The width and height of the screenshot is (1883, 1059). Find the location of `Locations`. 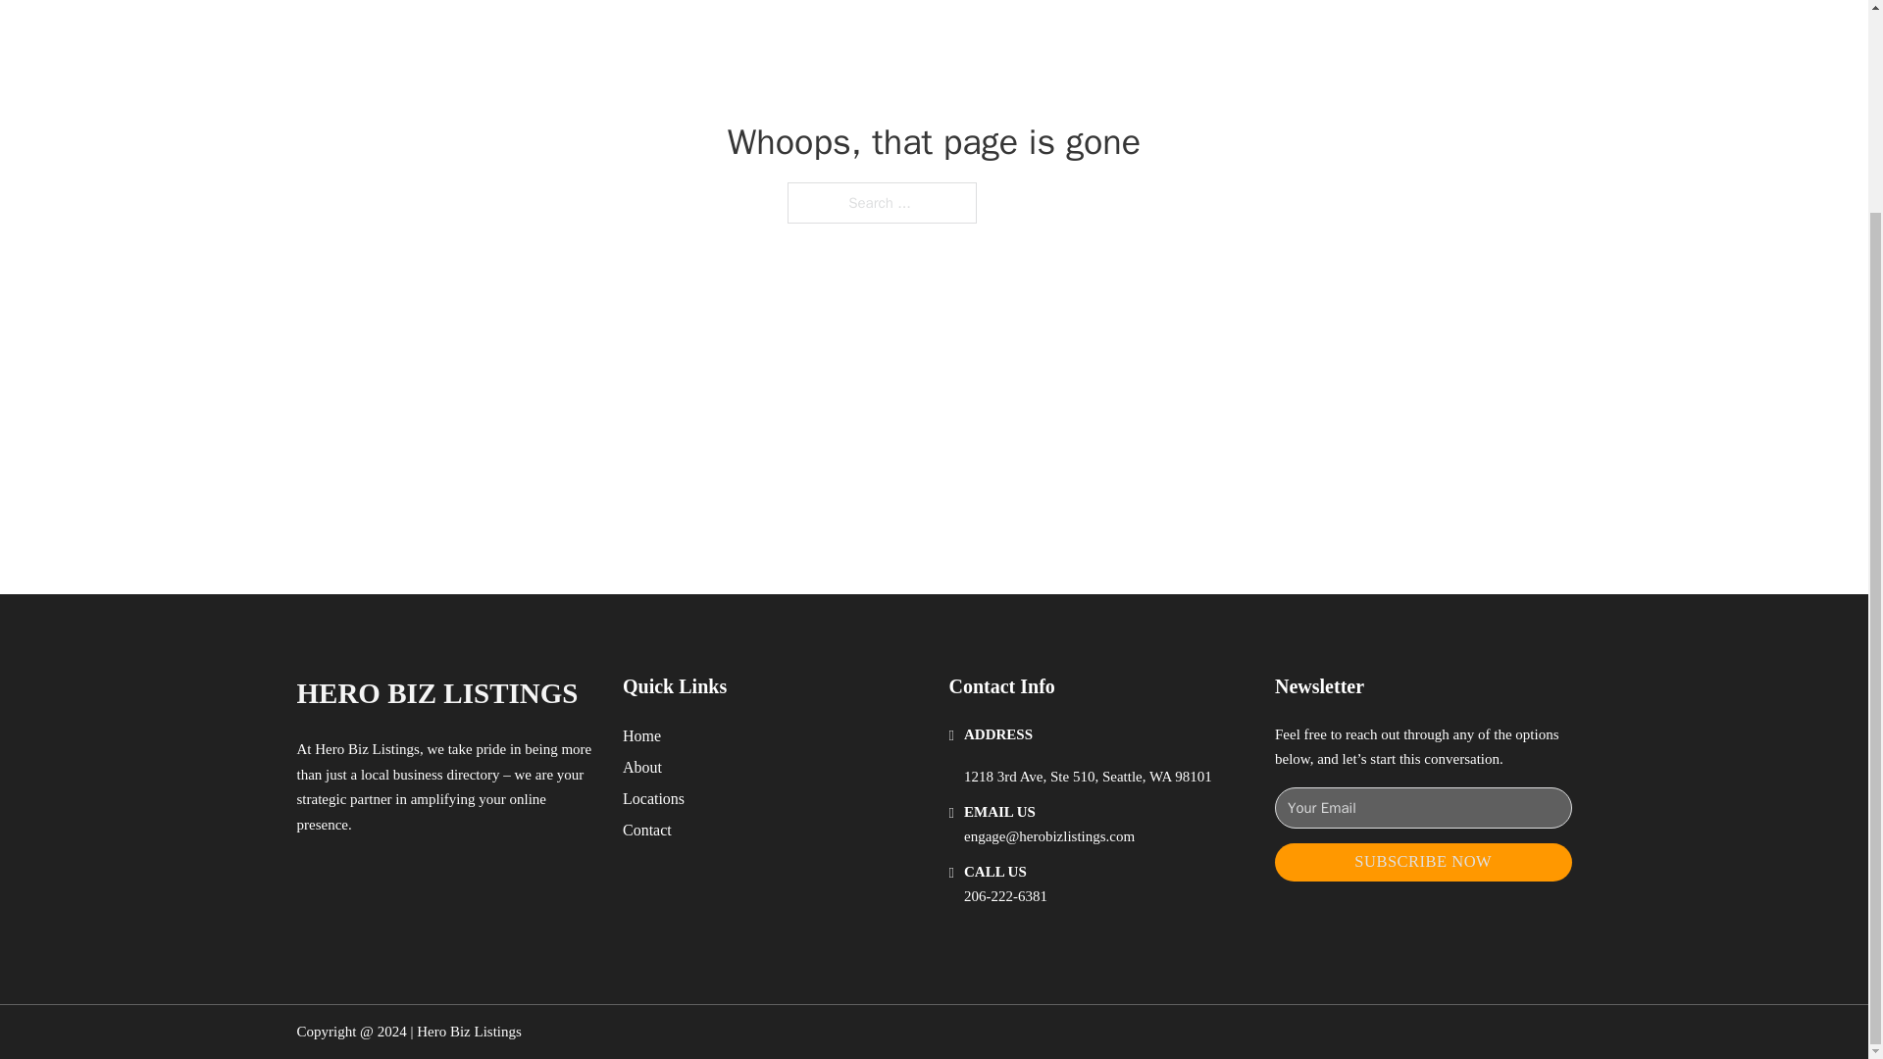

Locations is located at coordinates (653, 798).